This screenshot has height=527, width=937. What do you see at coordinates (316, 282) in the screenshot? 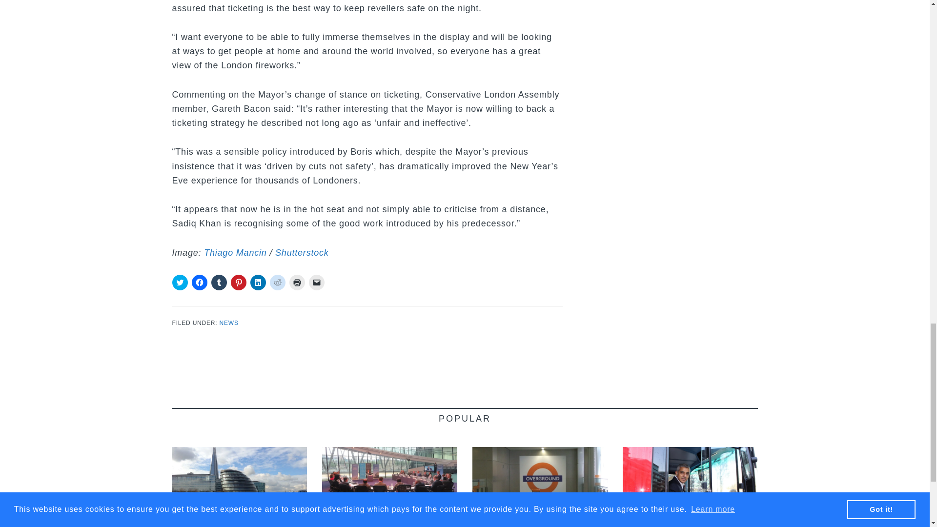
I see `Click to email a link to a friend` at bounding box center [316, 282].